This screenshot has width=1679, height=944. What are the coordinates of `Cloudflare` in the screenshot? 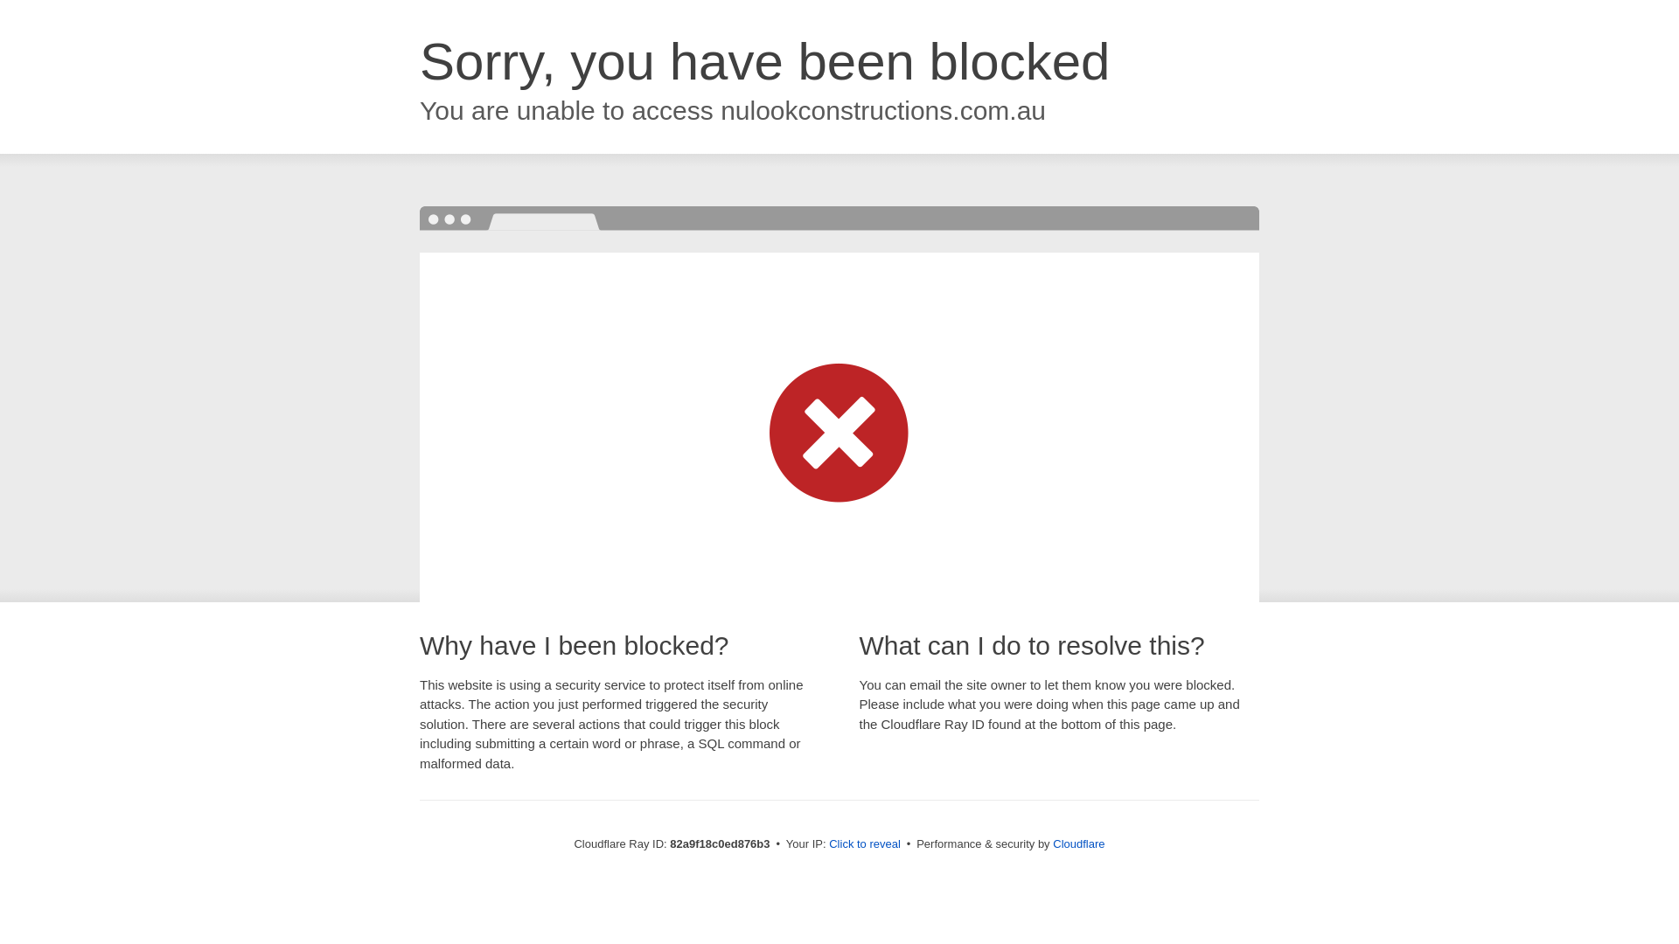 It's located at (1079, 844).